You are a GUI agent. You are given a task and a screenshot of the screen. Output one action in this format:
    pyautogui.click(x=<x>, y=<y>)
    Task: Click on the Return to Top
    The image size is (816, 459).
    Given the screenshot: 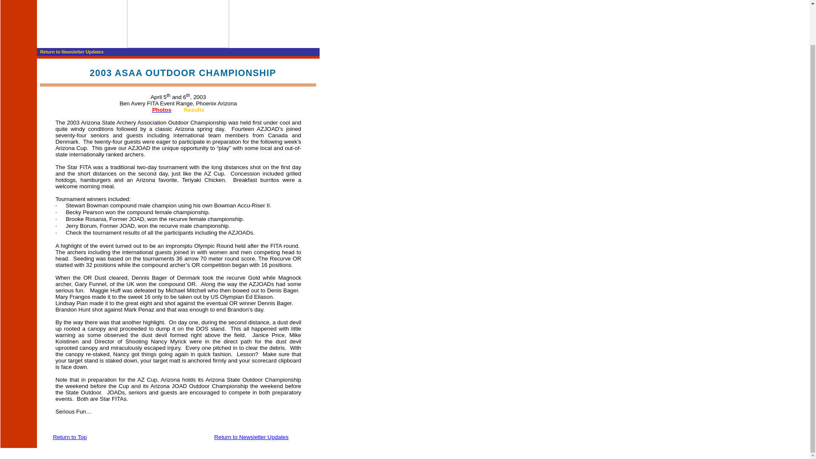 What is the action you would take?
    pyautogui.click(x=70, y=437)
    